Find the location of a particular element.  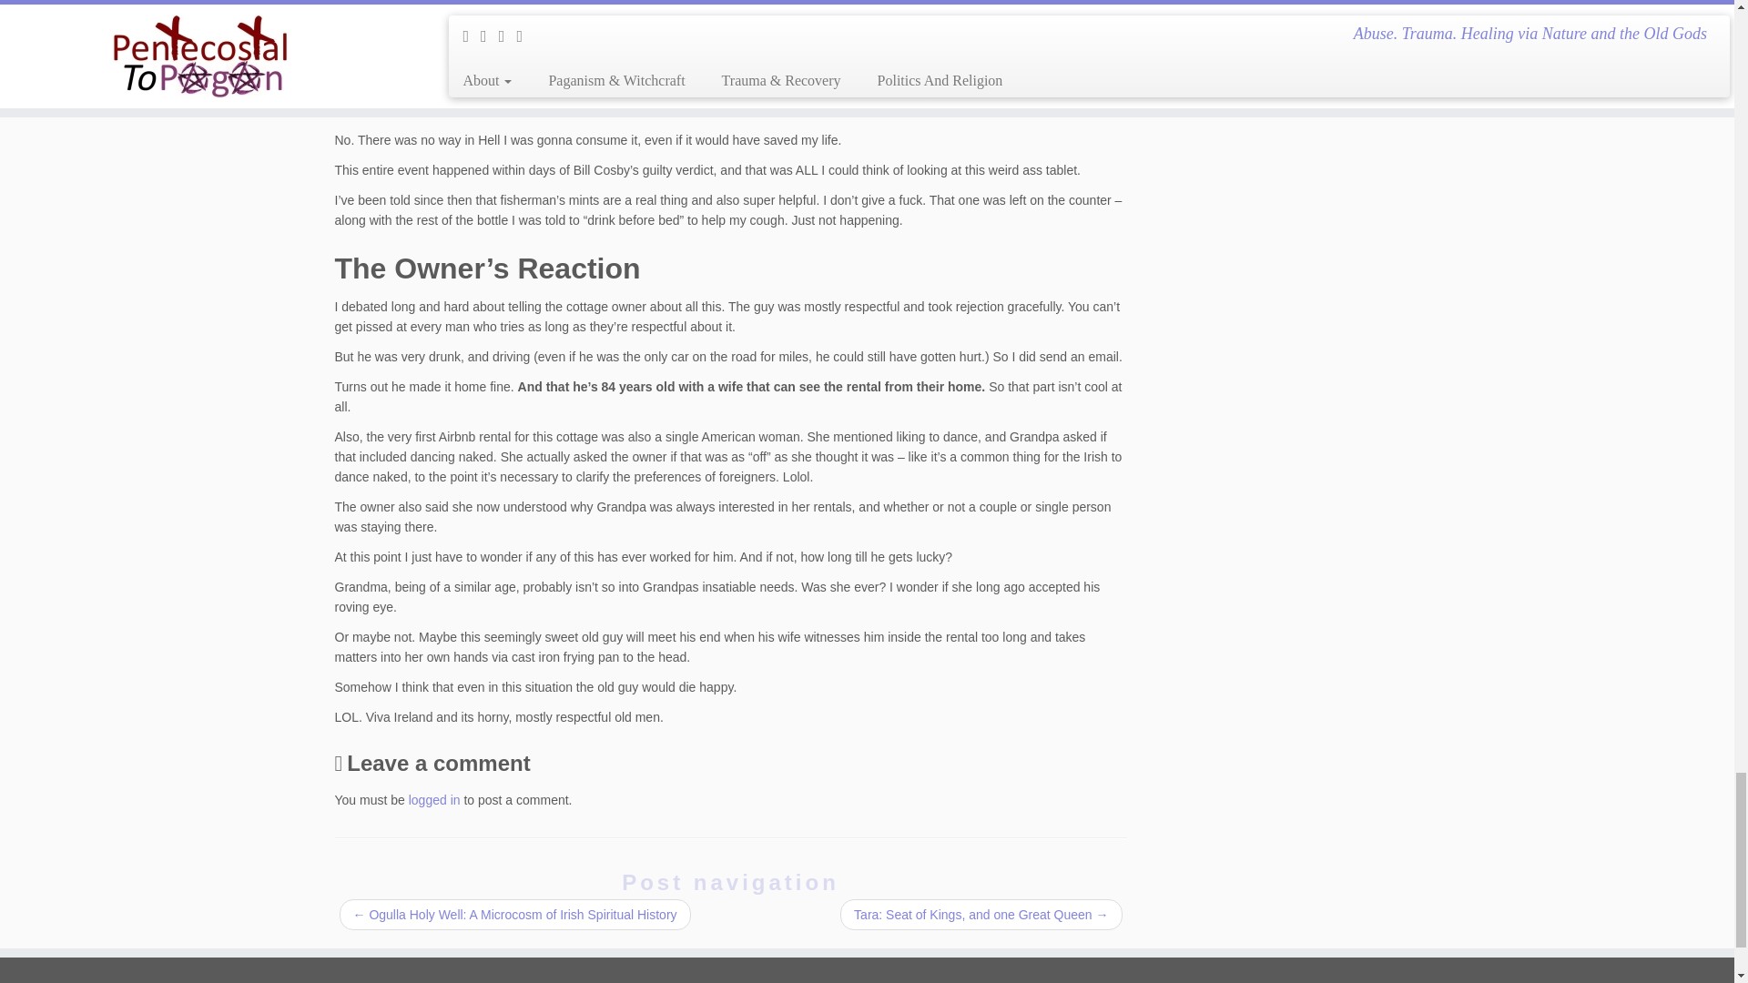

logged in is located at coordinates (435, 799).